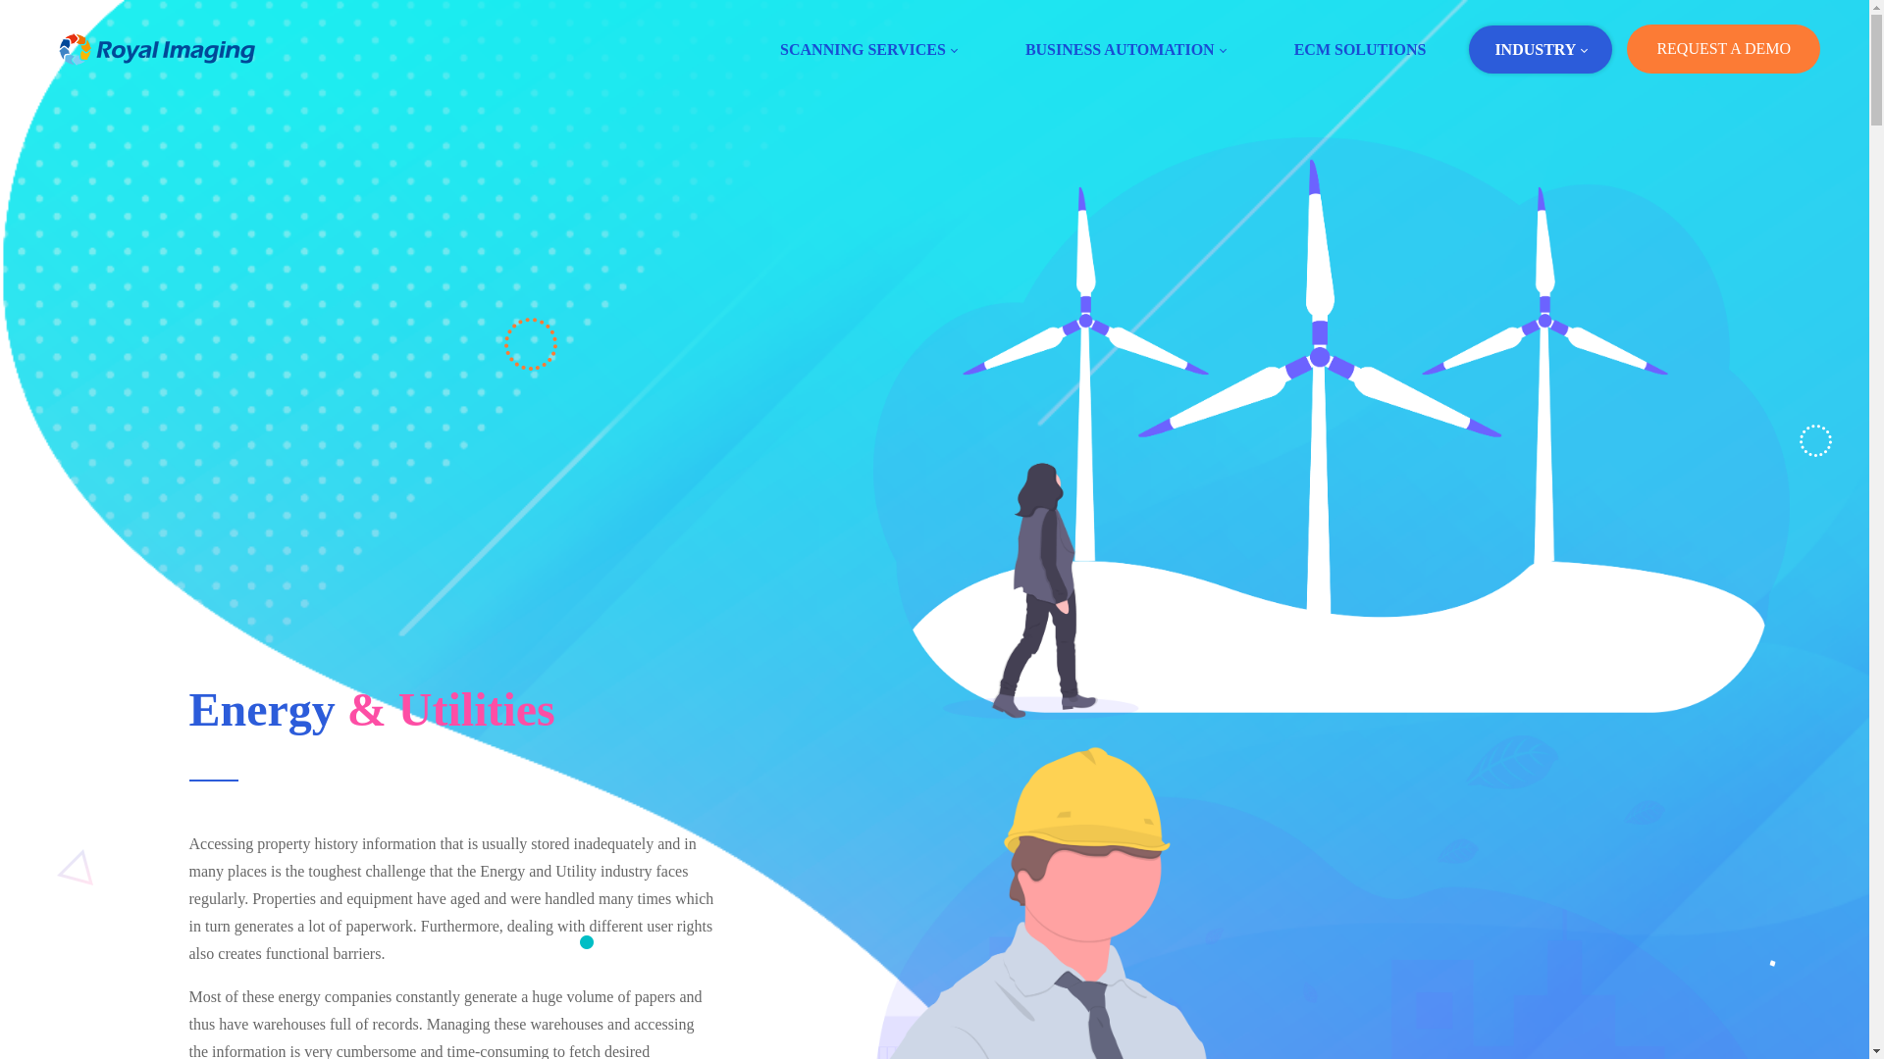 The width and height of the screenshot is (1884, 1059). Describe the element at coordinates (1125, 49) in the screenshot. I see `BUSINESS AUTOMATION` at that location.